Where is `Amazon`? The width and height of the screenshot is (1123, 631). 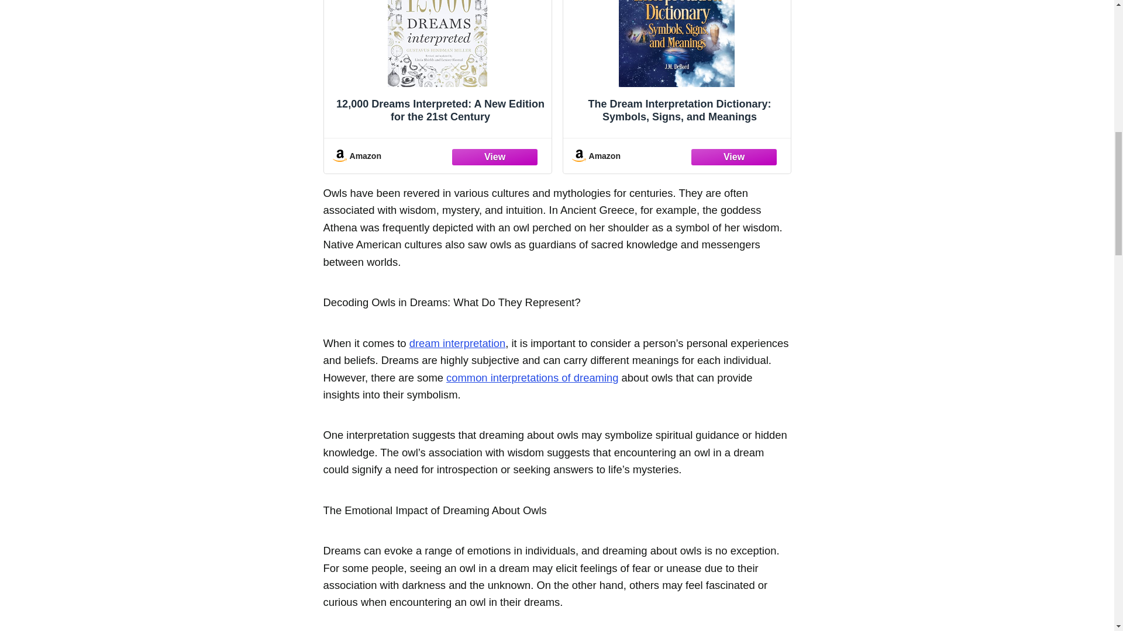
Amazon is located at coordinates (438, 156).